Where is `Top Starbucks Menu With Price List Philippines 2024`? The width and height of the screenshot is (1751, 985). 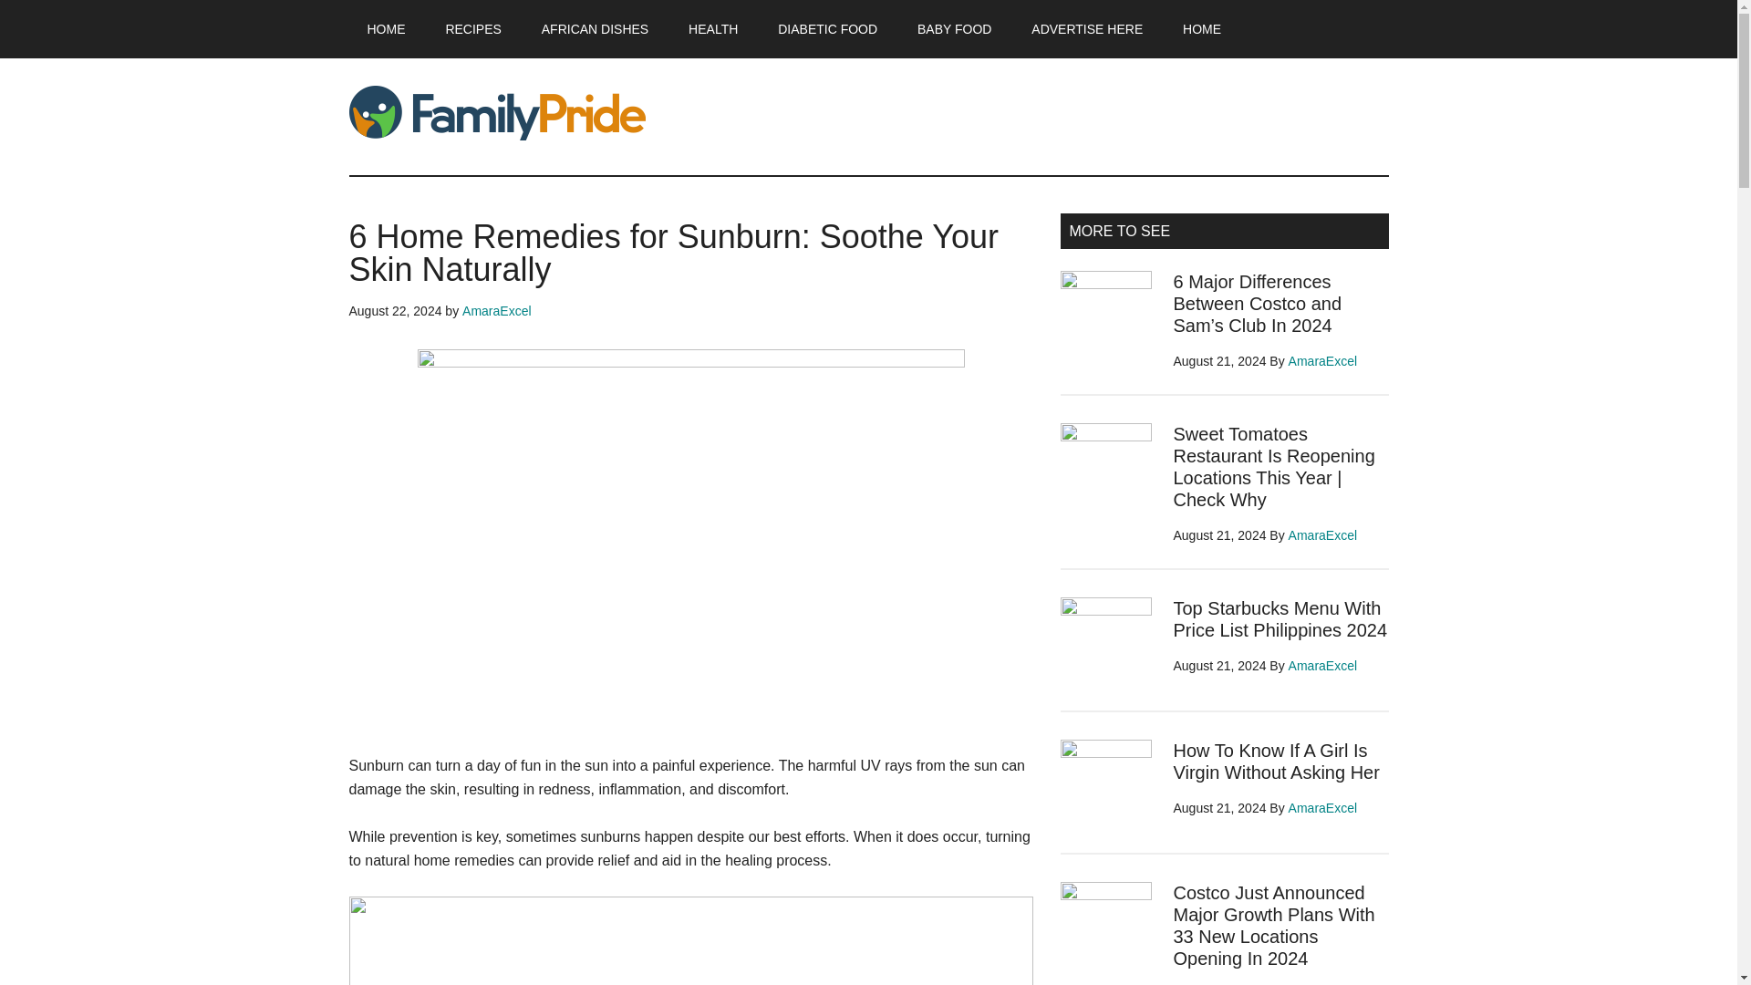 Top Starbucks Menu With Price List Philippines 2024 is located at coordinates (1280, 618).